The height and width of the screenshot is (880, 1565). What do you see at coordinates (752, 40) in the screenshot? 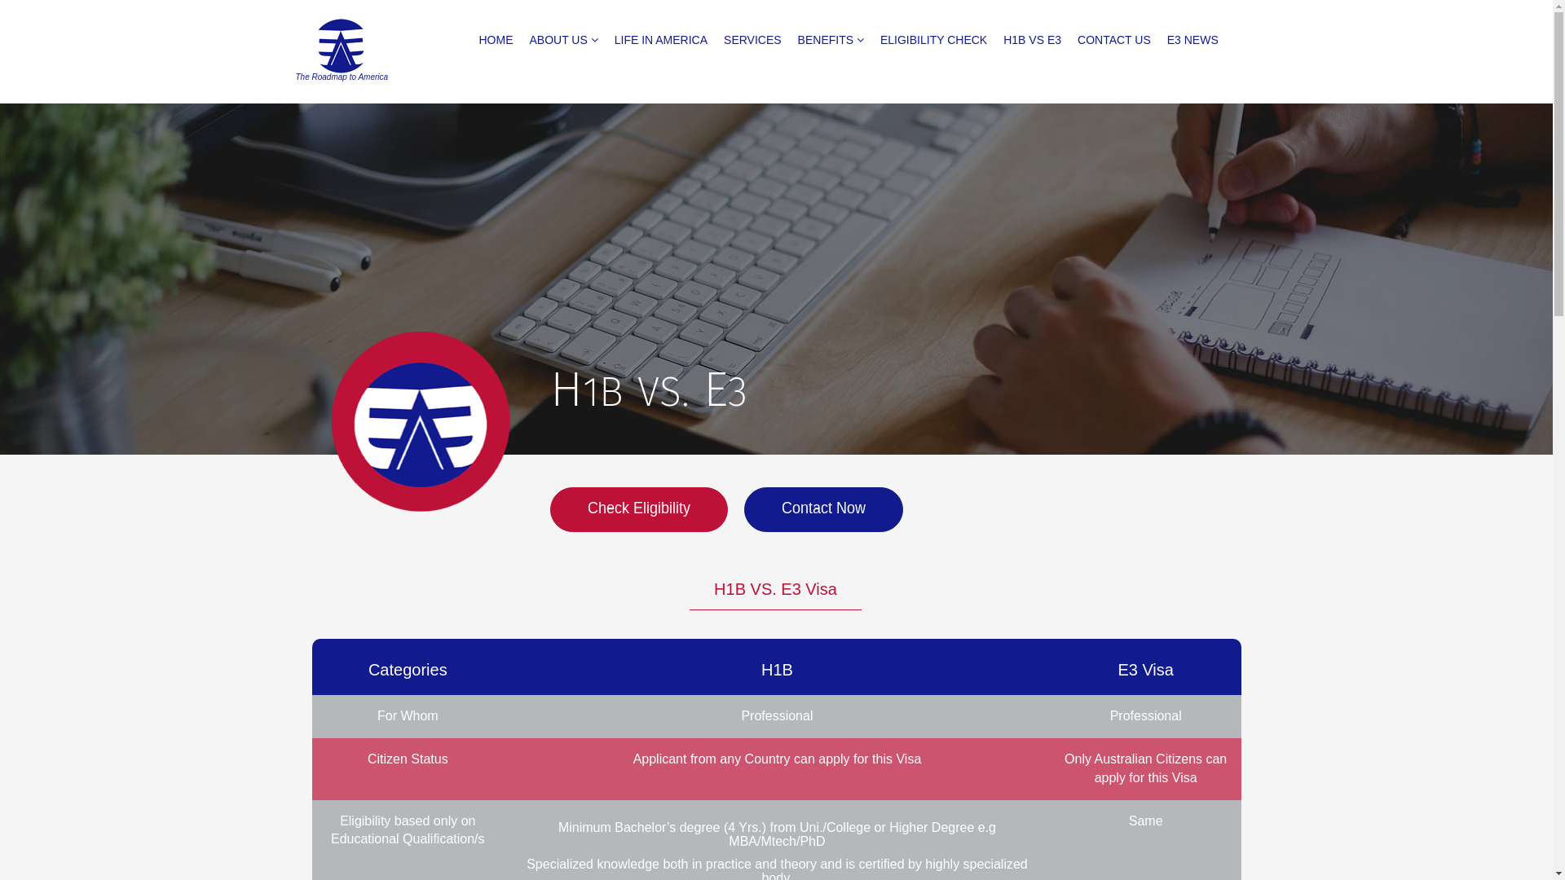
I see `SERVICES` at bounding box center [752, 40].